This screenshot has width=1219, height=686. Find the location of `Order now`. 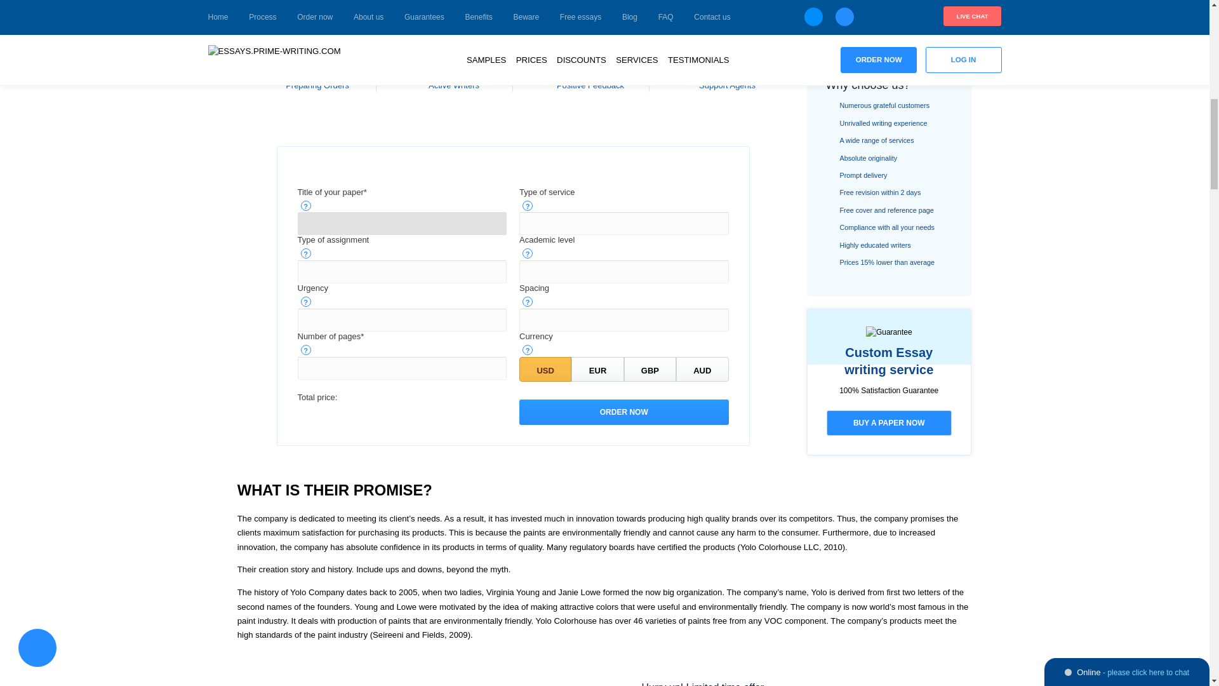

Order now is located at coordinates (623, 412).